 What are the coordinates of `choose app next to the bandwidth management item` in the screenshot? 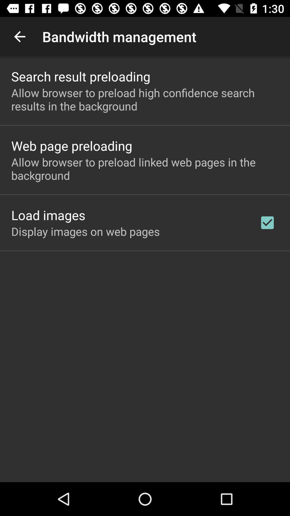 It's located at (20, 37).